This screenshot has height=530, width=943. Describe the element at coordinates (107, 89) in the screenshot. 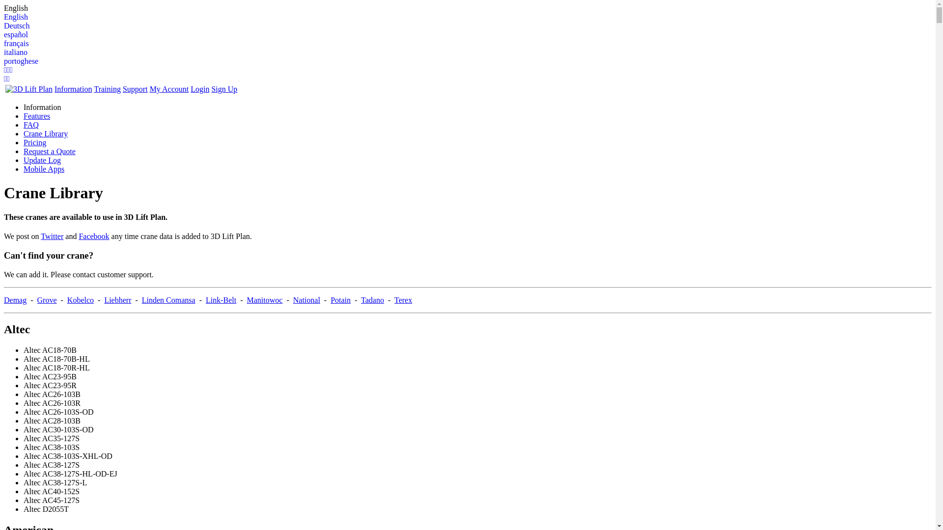

I see `Training` at that location.